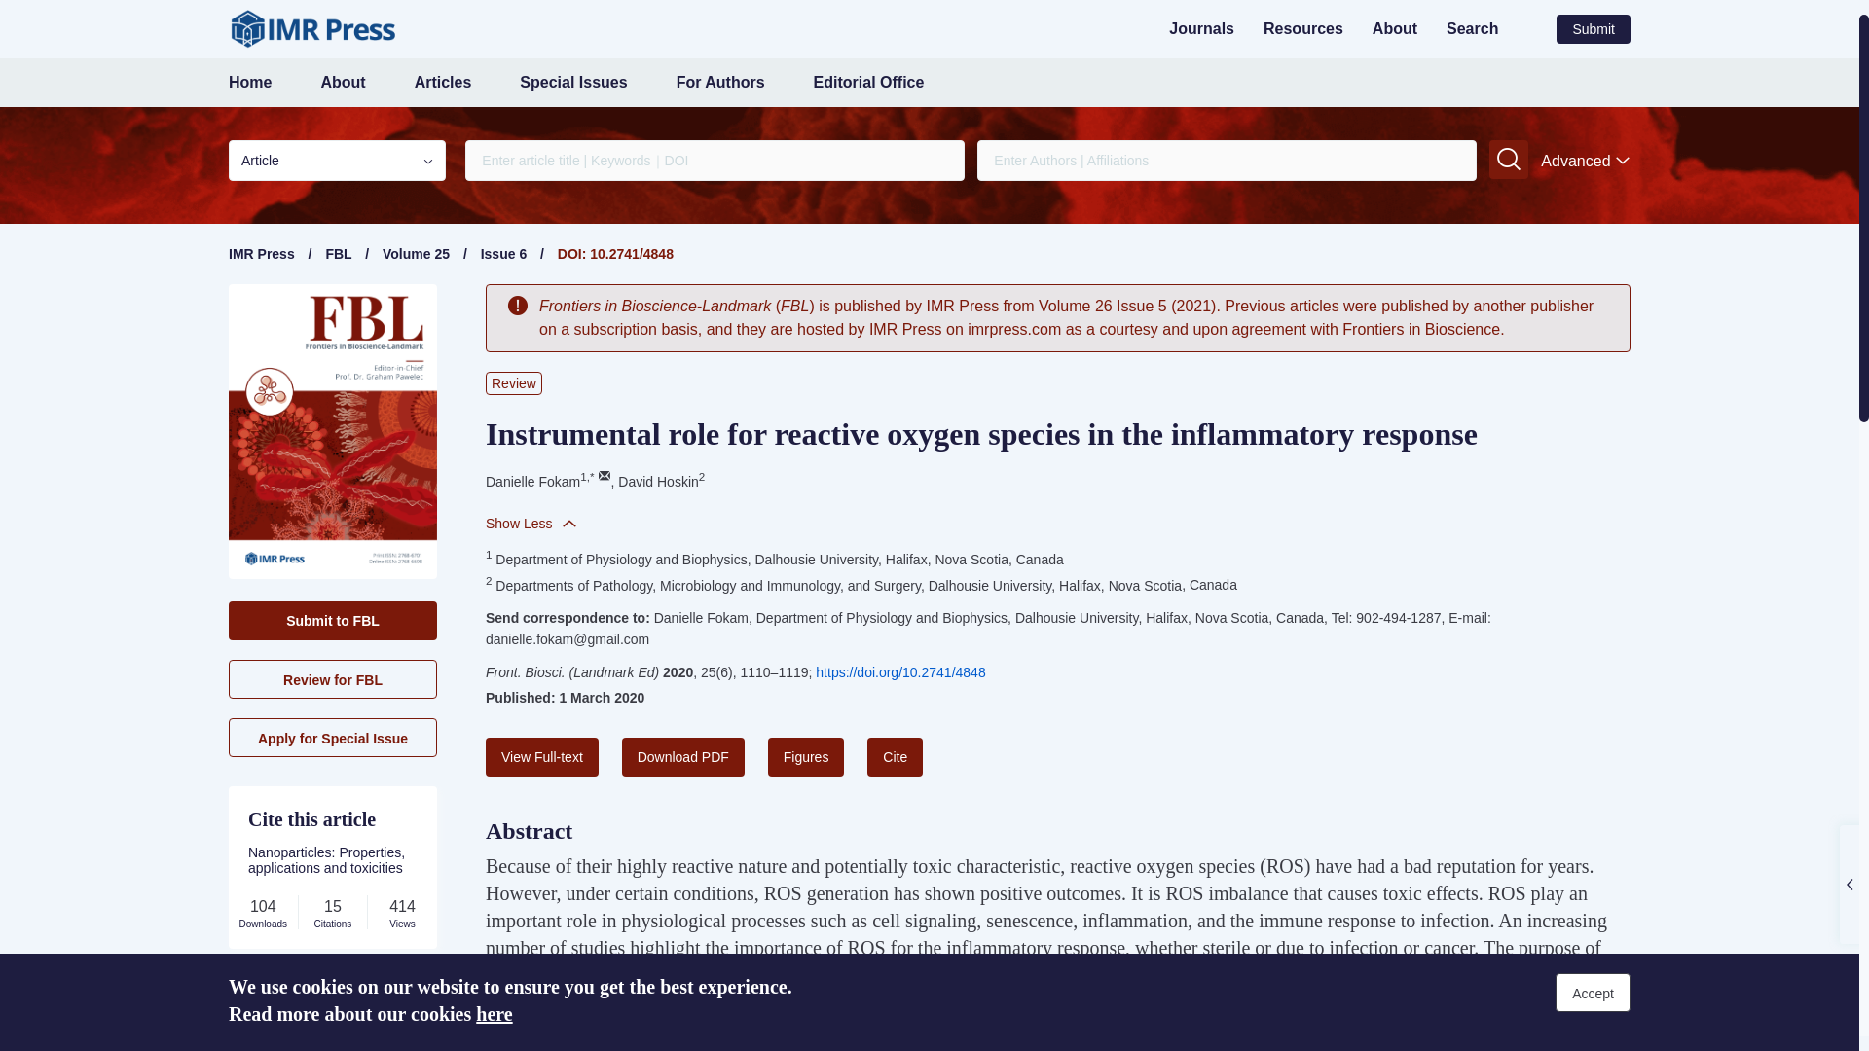 The image size is (1869, 1051). What do you see at coordinates (249, 82) in the screenshot?
I see `Home` at bounding box center [249, 82].